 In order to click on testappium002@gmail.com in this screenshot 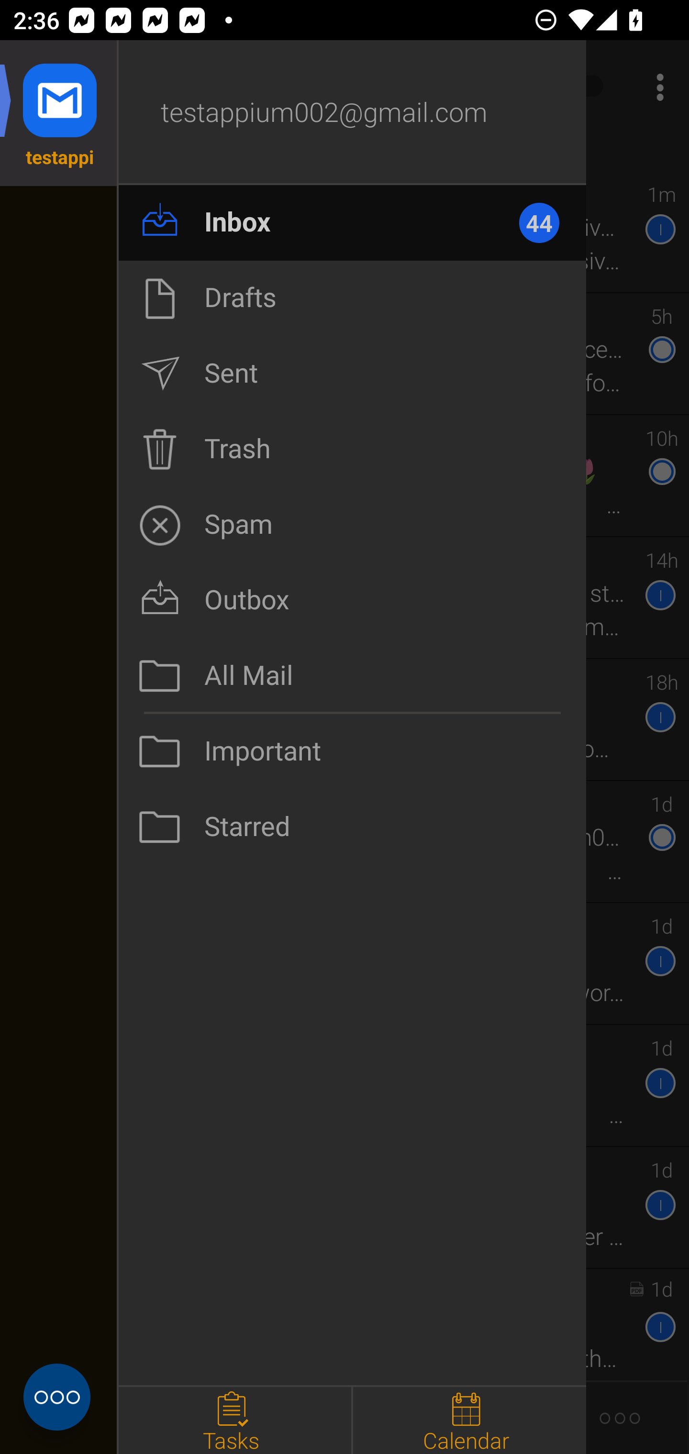, I will do `click(352, 113)`.